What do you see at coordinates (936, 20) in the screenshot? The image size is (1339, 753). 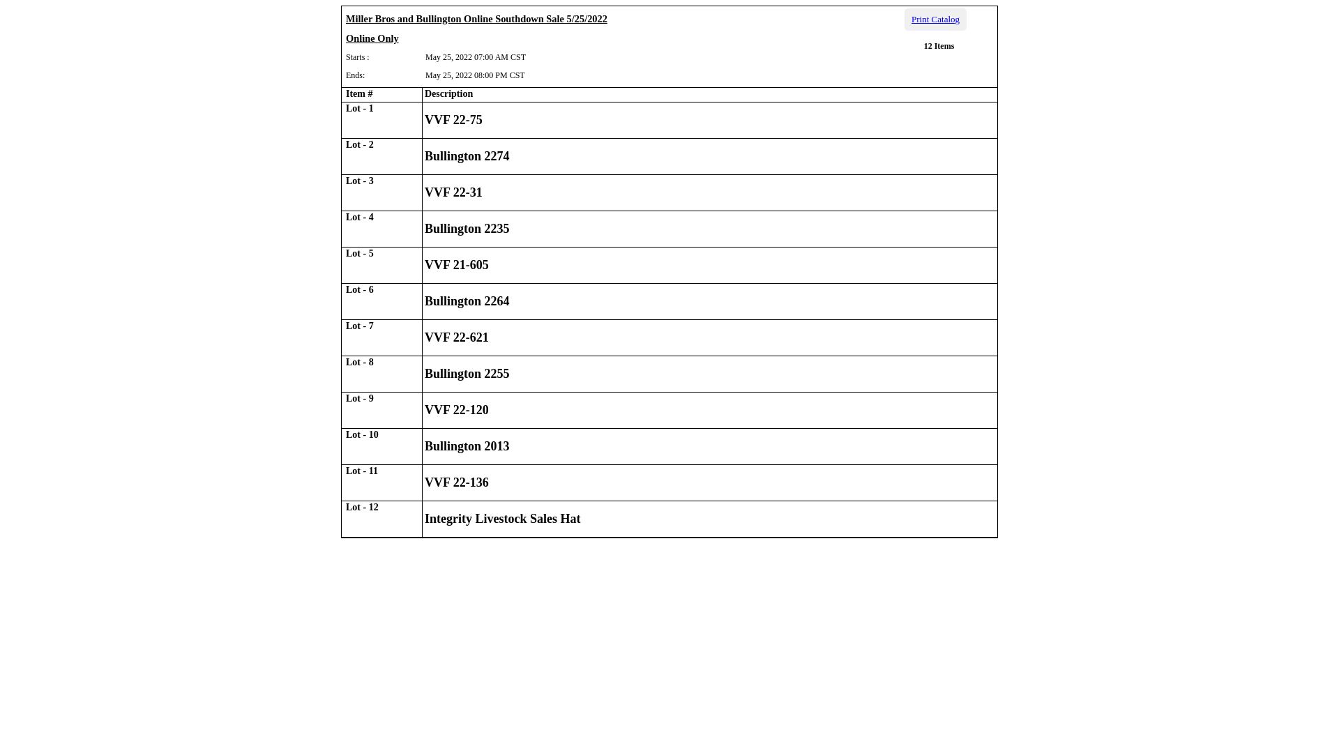 I see `Print Catalog` at bounding box center [936, 20].